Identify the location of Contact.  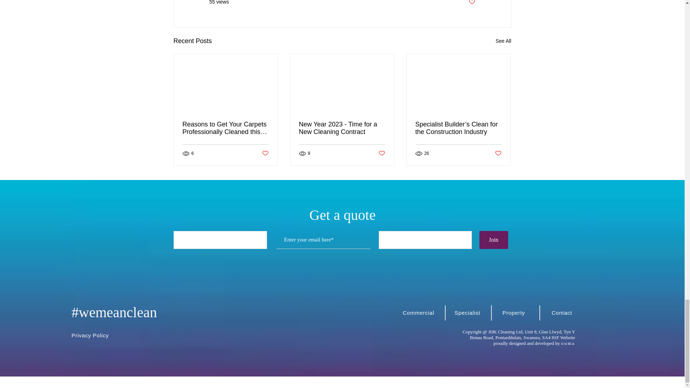
(563, 312).